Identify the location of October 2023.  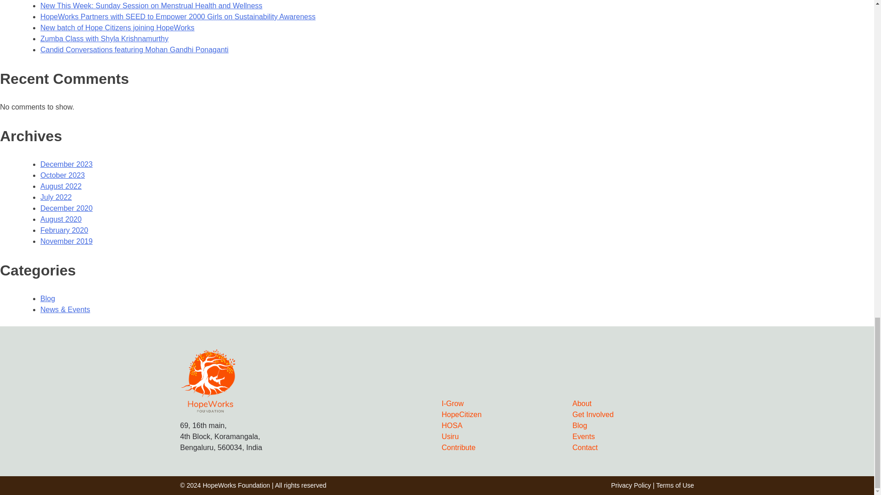
(62, 175).